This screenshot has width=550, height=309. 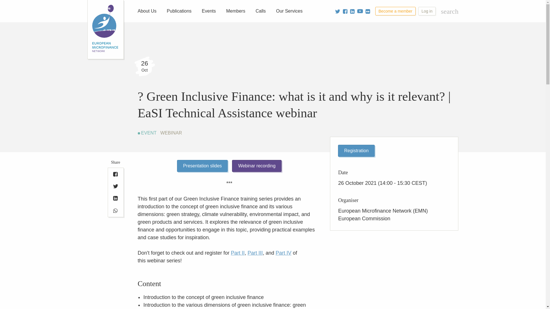 What do you see at coordinates (257, 166) in the screenshot?
I see `Webinar recording` at bounding box center [257, 166].